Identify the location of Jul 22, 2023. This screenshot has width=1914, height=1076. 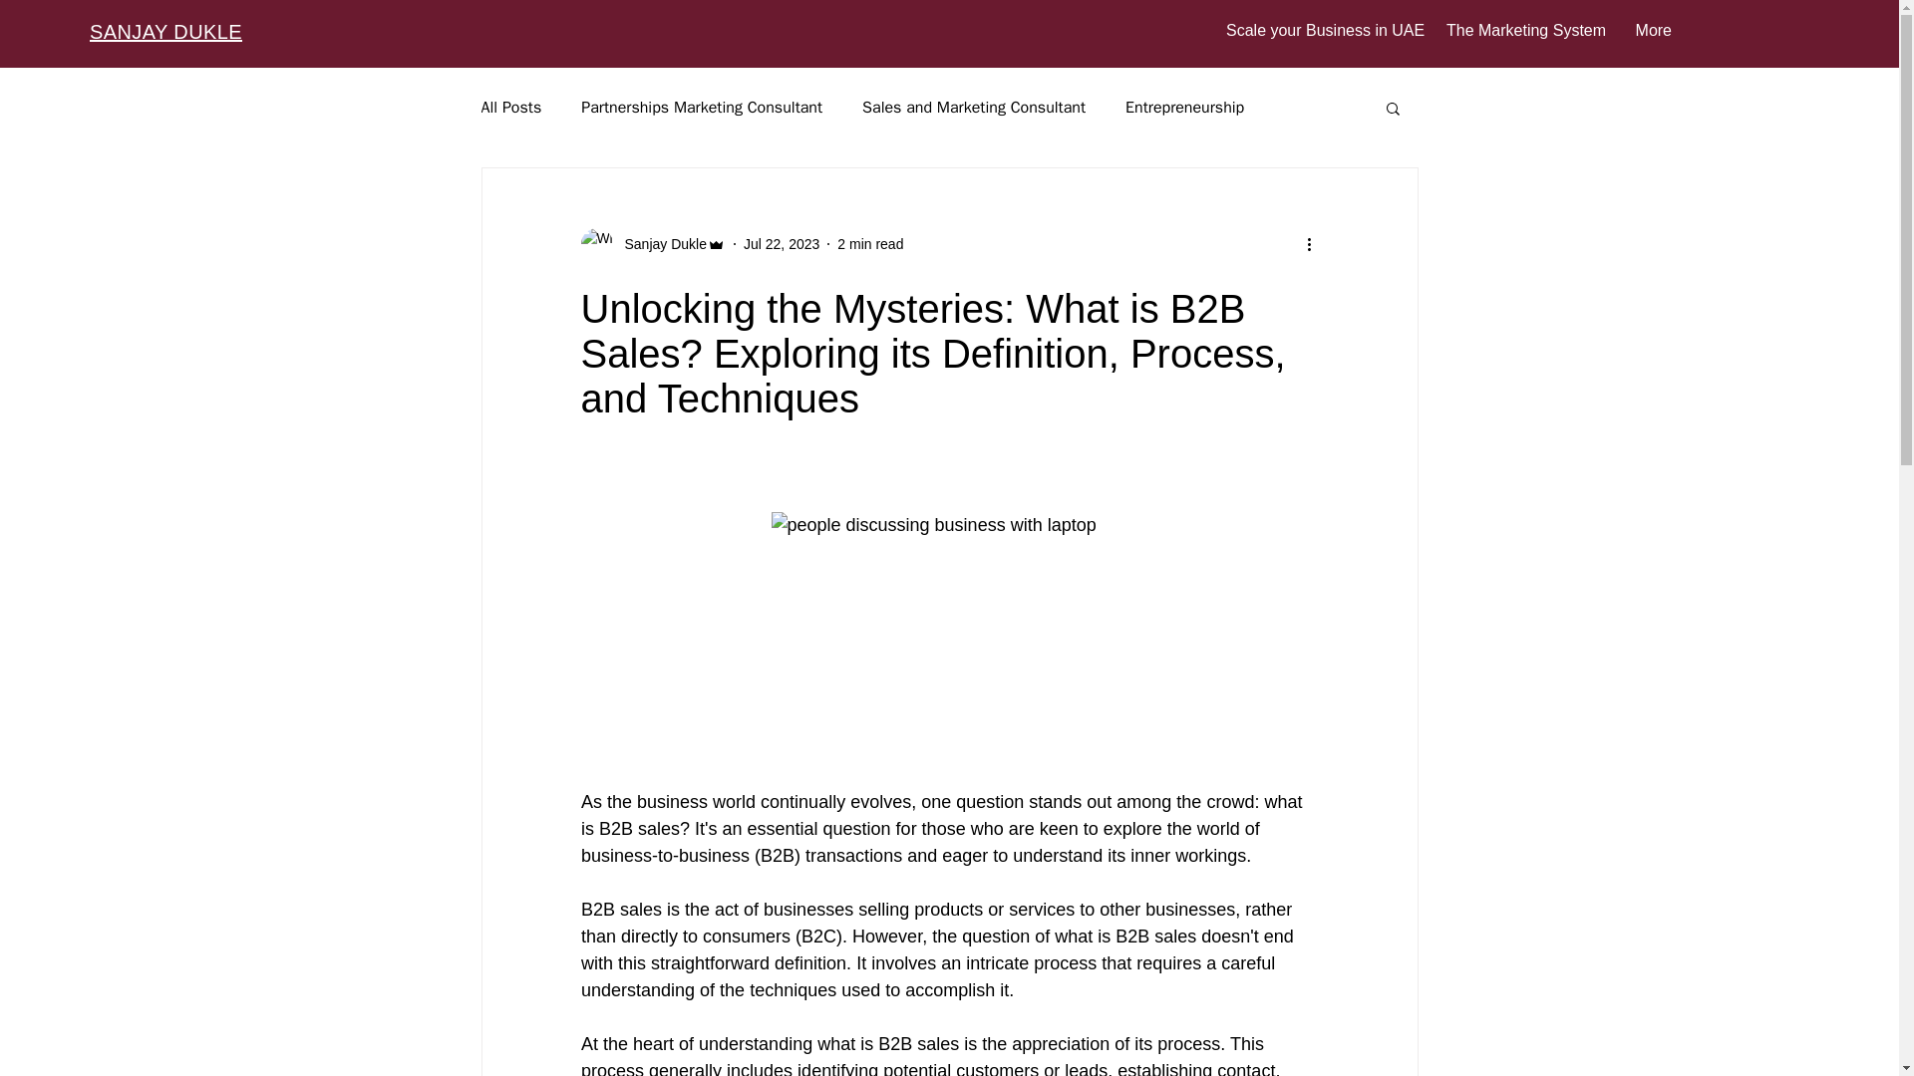
(782, 243).